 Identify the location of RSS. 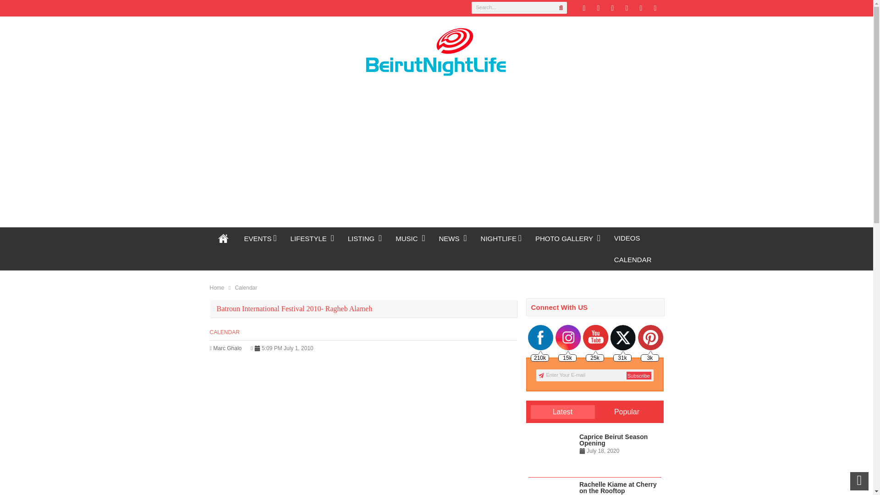
(626, 8).